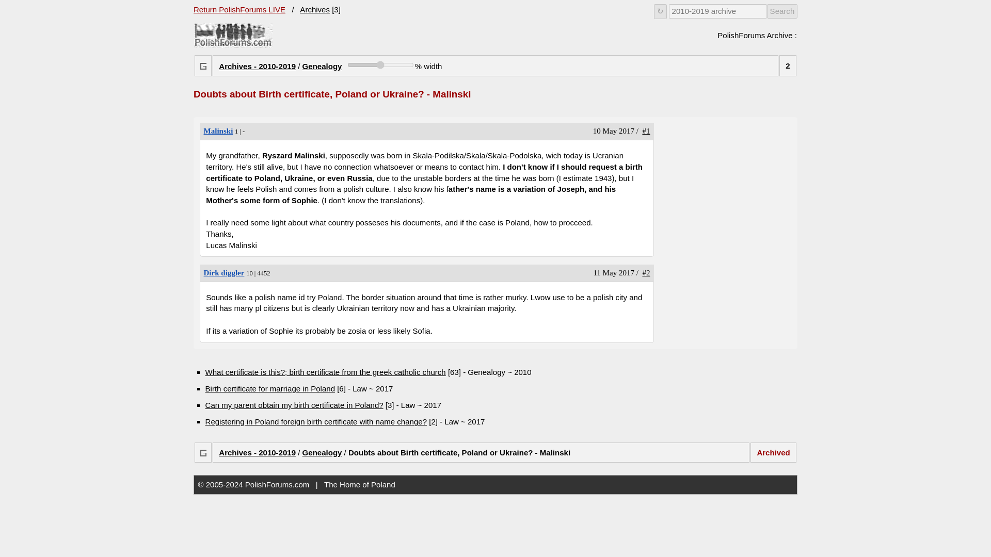 This screenshot has height=557, width=991. Describe the element at coordinates (239, 9) in the screenshot. I see `Genealogy` at that location.